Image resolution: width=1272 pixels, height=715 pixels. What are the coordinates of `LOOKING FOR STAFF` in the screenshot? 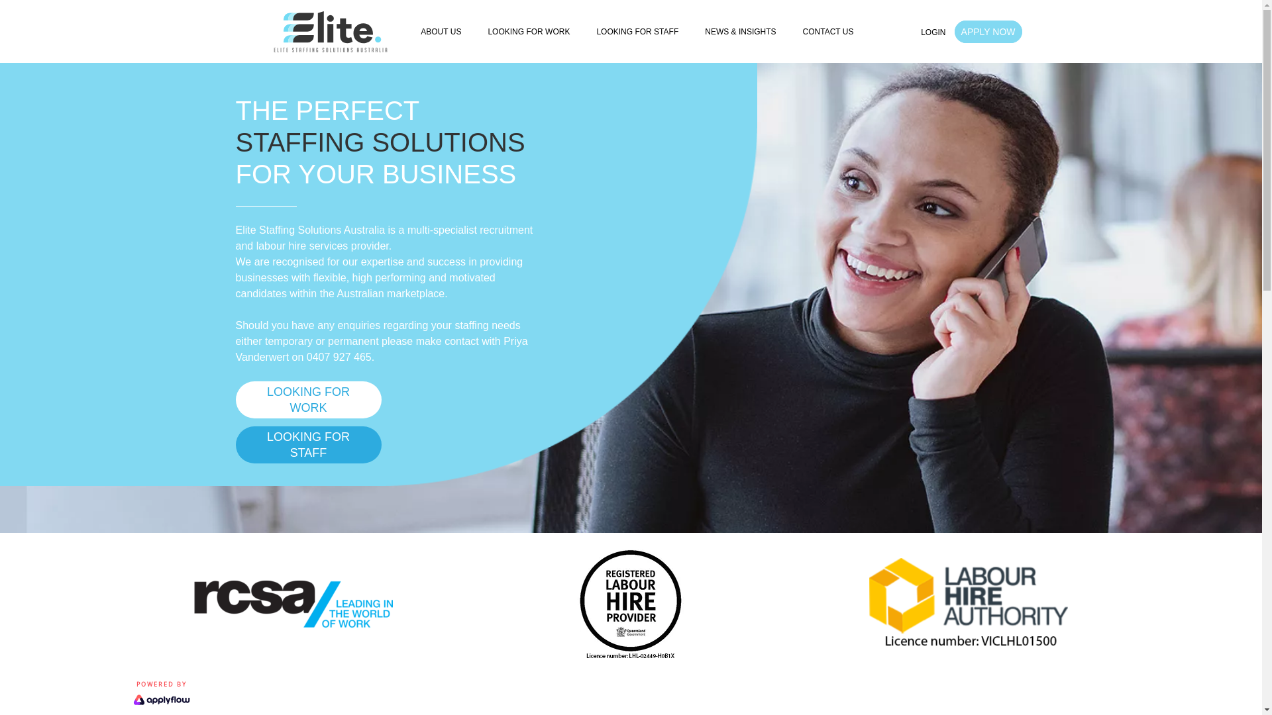 It's located at (309, 445).